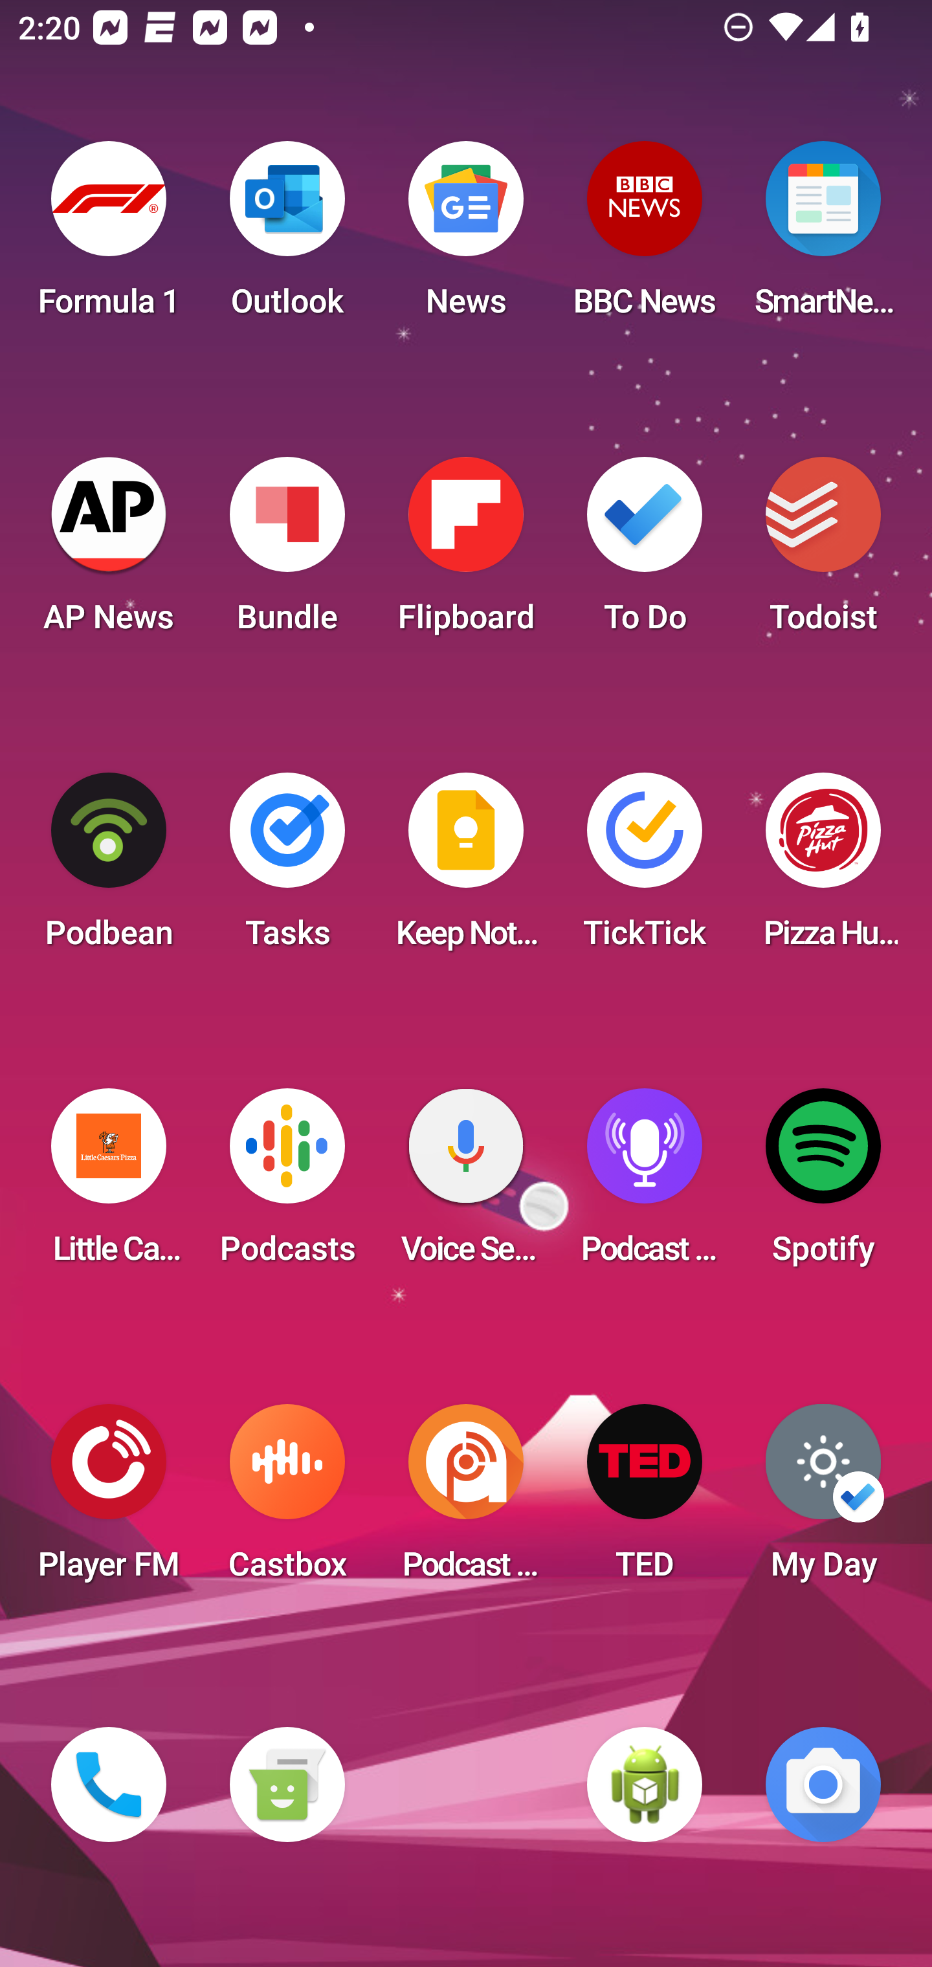  Describe the element at coordinates (287, 237) in the screenshot. I see `Outlook` at that location.